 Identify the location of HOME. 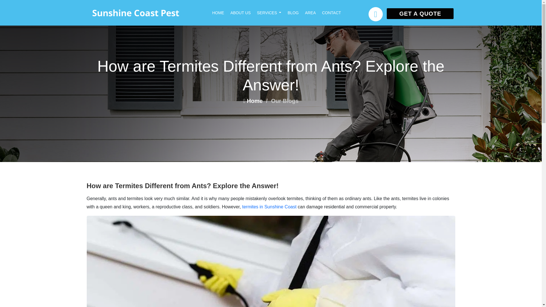
(221, 13).